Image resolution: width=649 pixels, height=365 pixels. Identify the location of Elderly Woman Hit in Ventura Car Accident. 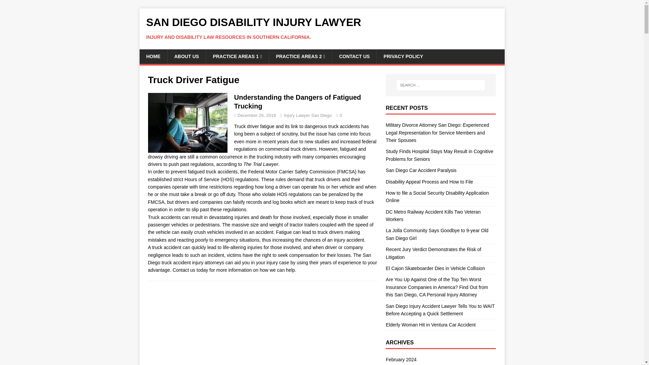
(431, 324).